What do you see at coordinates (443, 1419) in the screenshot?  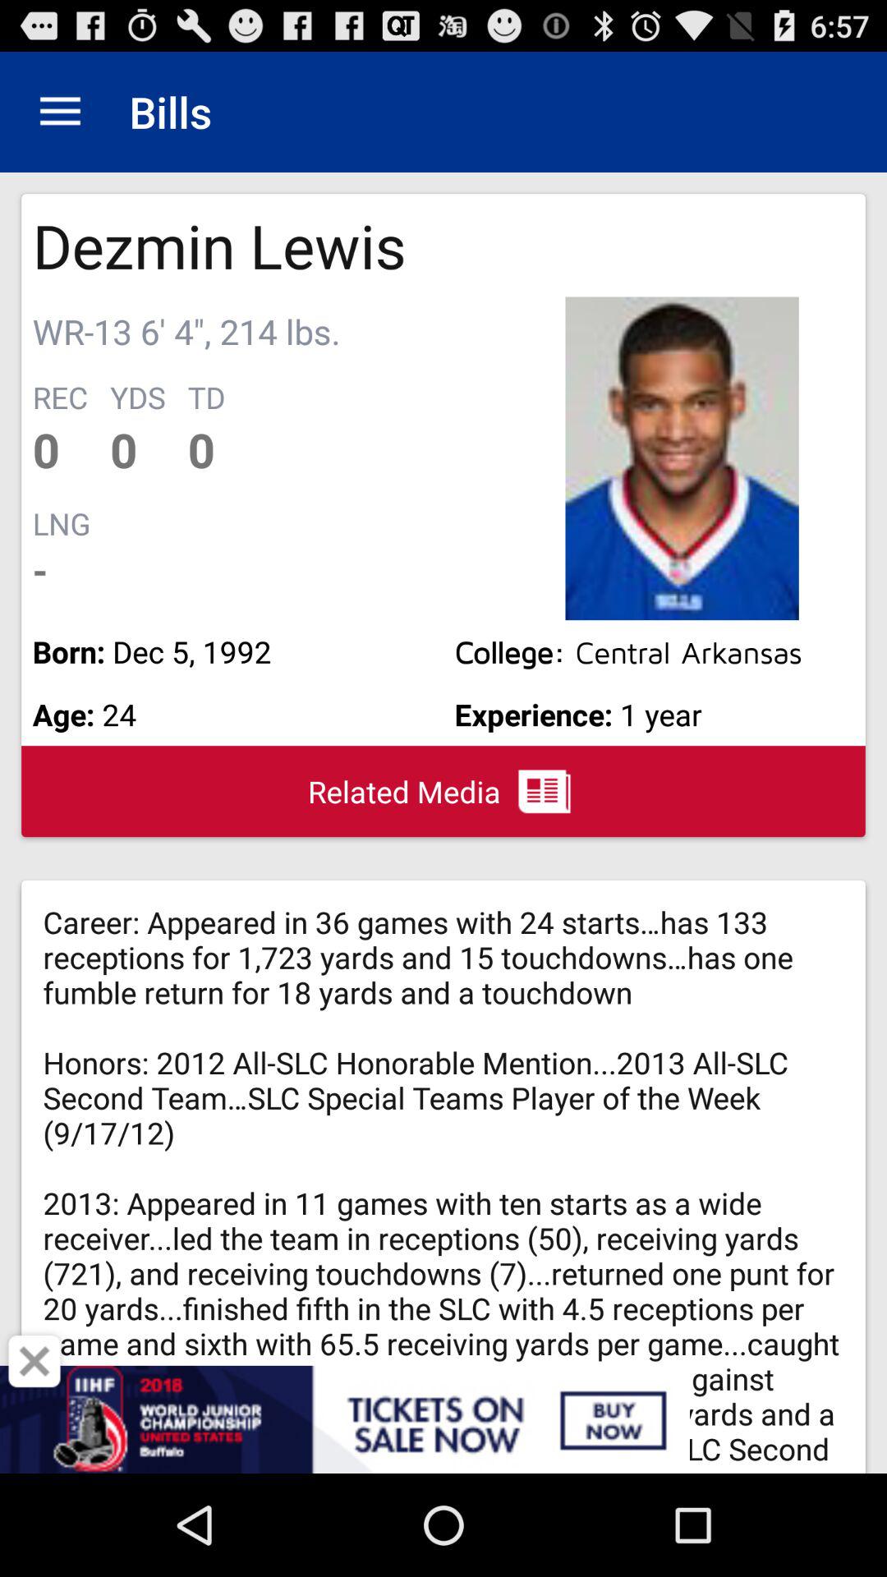 I see `buy tickets` at bounding box center [443, 1419].